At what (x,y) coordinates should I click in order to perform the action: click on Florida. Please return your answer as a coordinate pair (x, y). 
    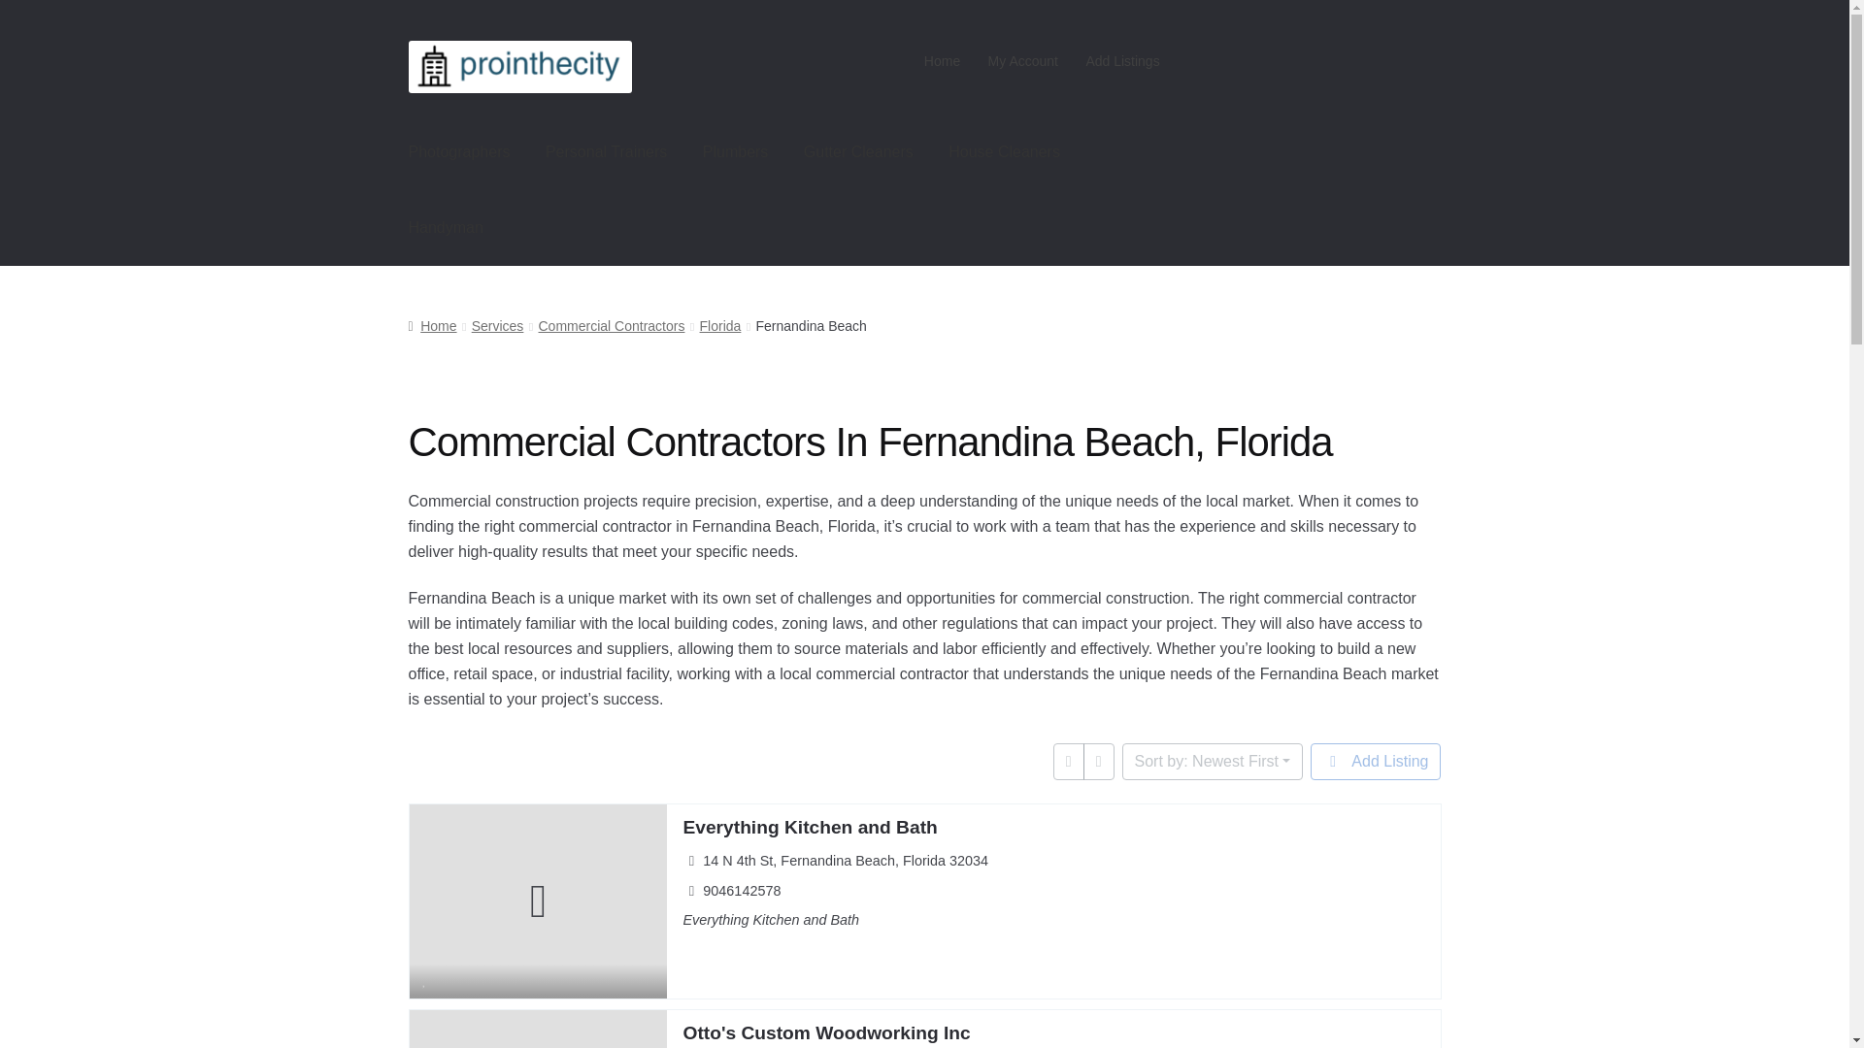
    Looking at the image, I should click on (720, 326).